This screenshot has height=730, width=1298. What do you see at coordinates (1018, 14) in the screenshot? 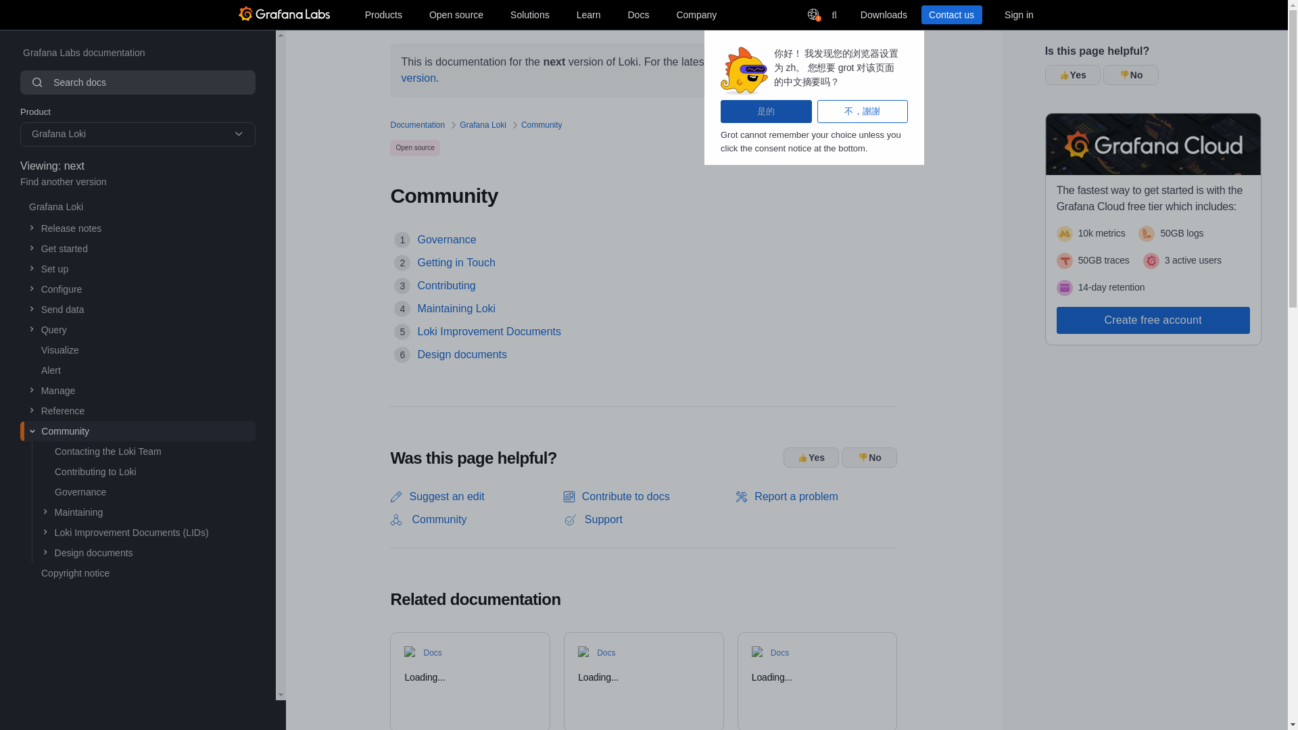
I see `Sign in` at bounding box center [1018, 14].